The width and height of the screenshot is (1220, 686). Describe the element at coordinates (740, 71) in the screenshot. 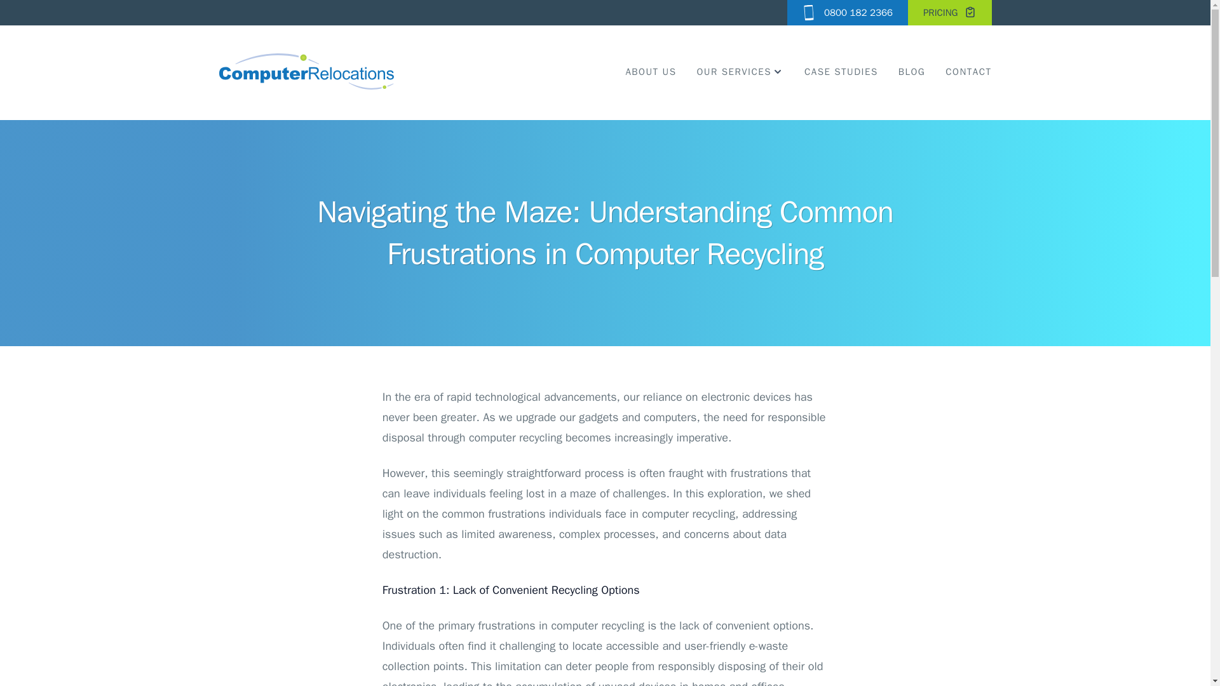

I see `OUR SERVICES` at that location.